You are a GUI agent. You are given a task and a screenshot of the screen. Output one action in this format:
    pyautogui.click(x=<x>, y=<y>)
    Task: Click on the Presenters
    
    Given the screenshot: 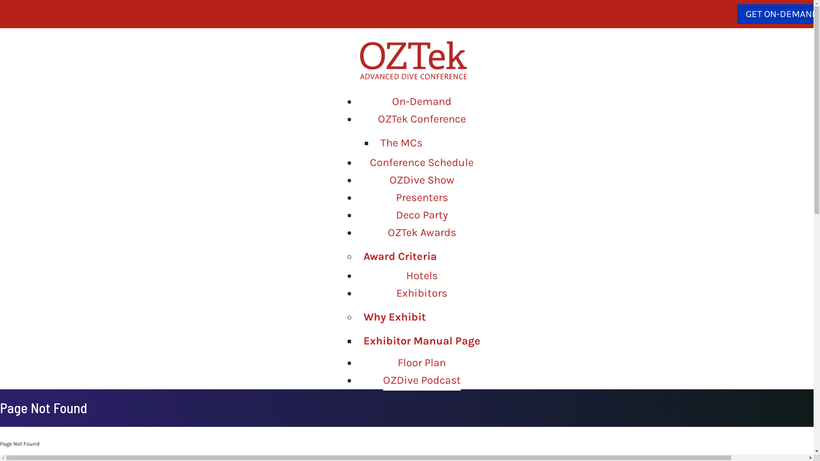 What is the action you would take?
    pyautogui.click(x=422, y=198)
    